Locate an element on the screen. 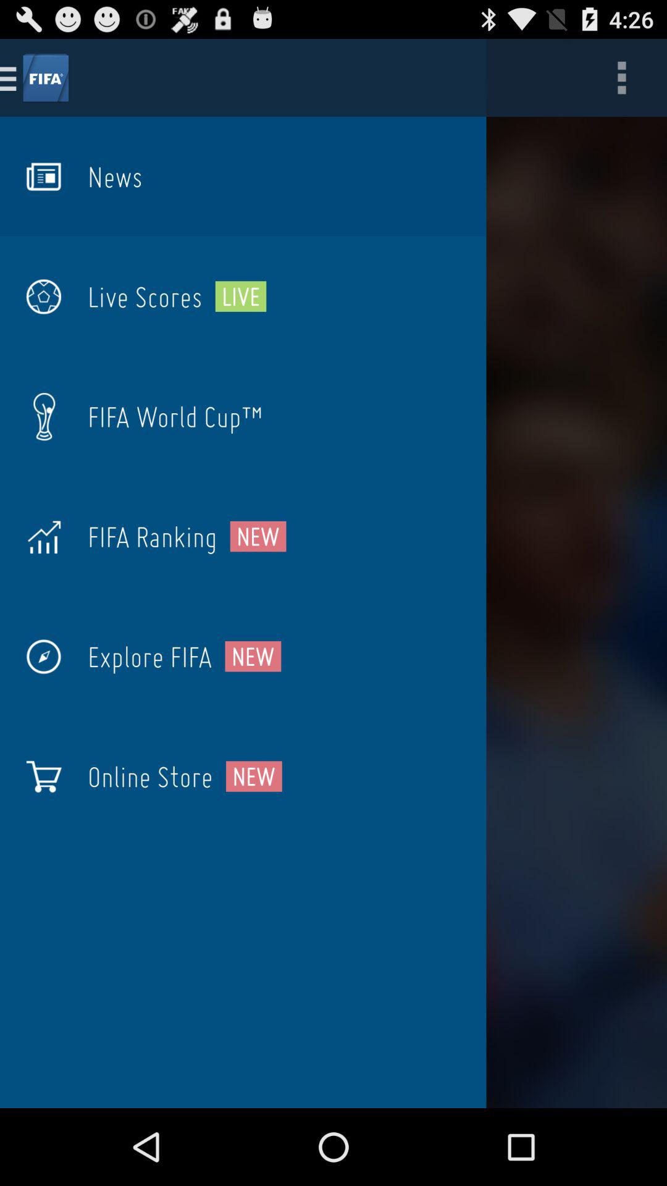  scroll until the fifa ranking item is located at coordinates (152, 536).